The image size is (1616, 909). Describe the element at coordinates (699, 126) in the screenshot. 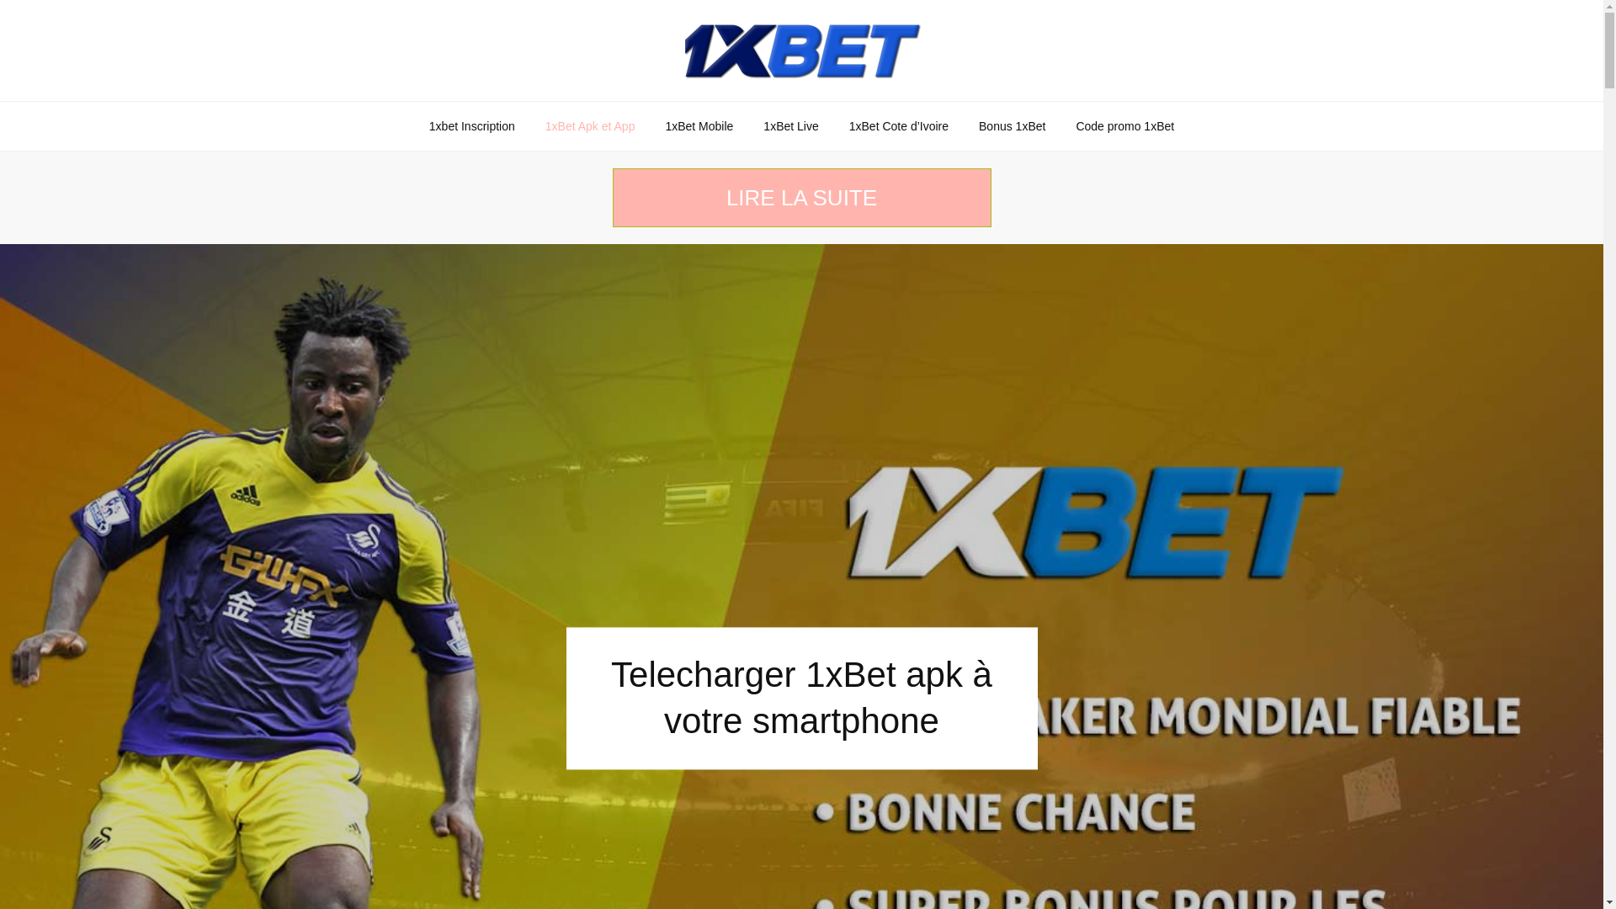

I see `1xBet Mobile` at that location.